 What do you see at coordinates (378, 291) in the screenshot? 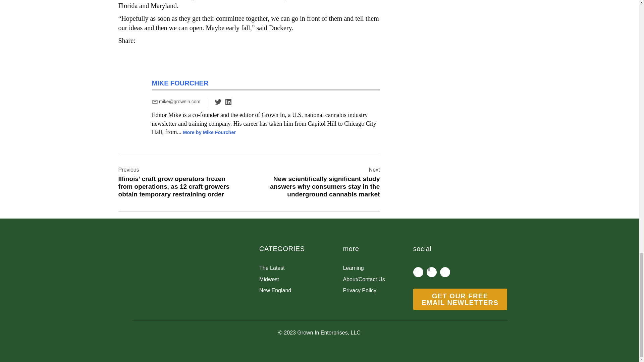
I see `Privacy Policy` at bounding box center [378, 291].